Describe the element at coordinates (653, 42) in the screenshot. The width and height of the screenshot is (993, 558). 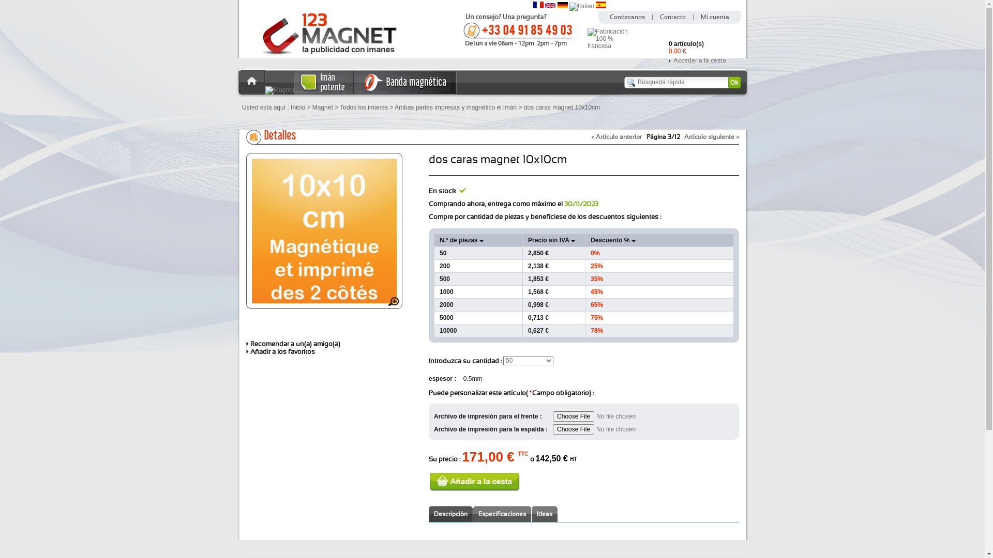
I see `Ver mi cesta` at that location.